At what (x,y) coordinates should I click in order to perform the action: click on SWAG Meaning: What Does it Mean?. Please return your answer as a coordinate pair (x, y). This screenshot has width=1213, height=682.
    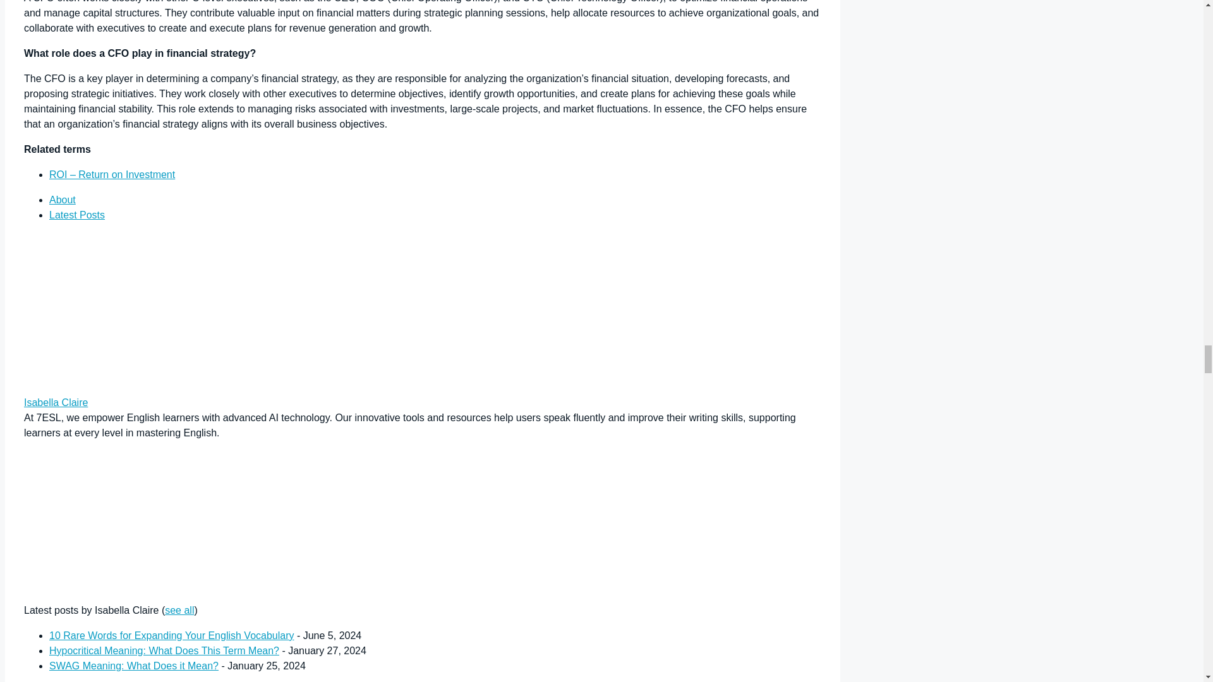
    Looking at the image, I should click on (134, 666).